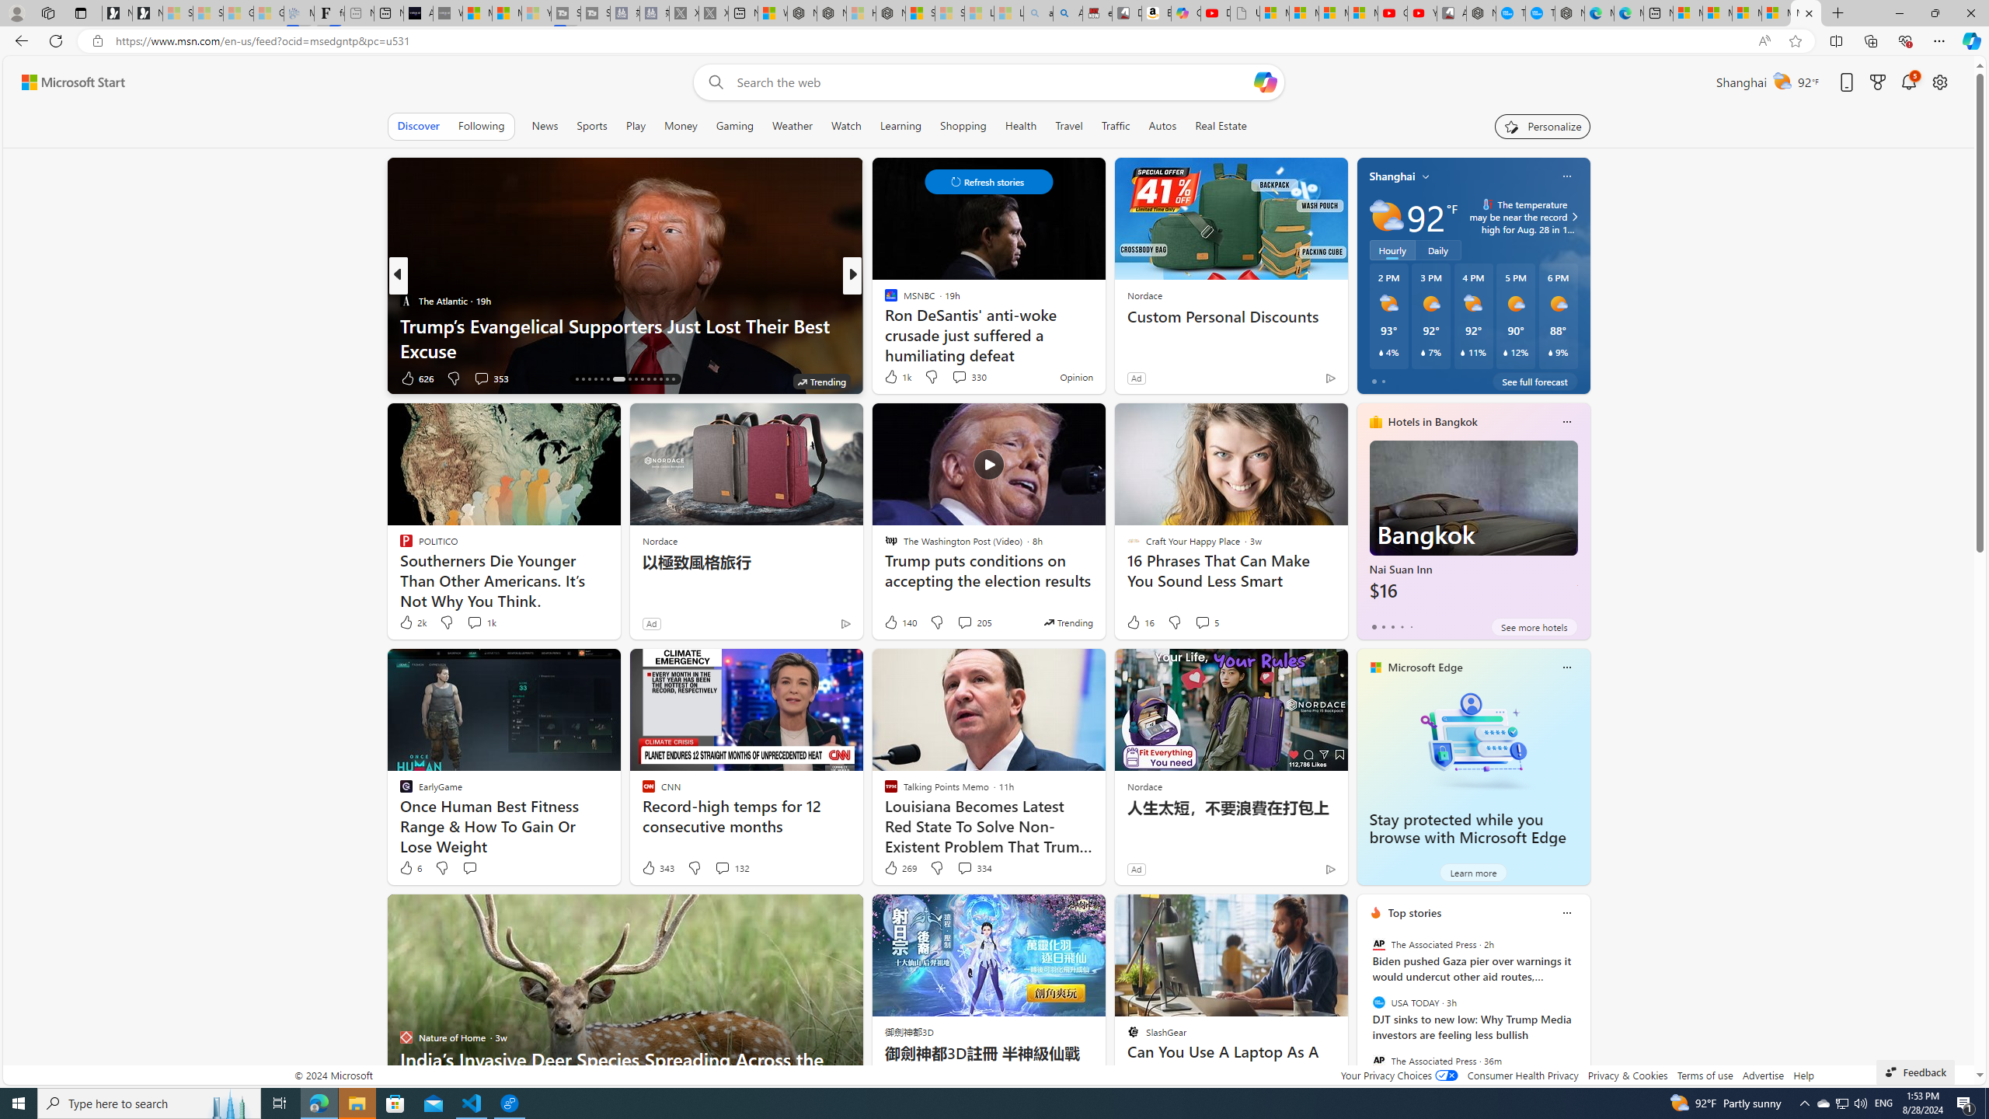 The width and height of the screenshot is (1989, 1119). I want to click on 181 Like, so click(895, 378).